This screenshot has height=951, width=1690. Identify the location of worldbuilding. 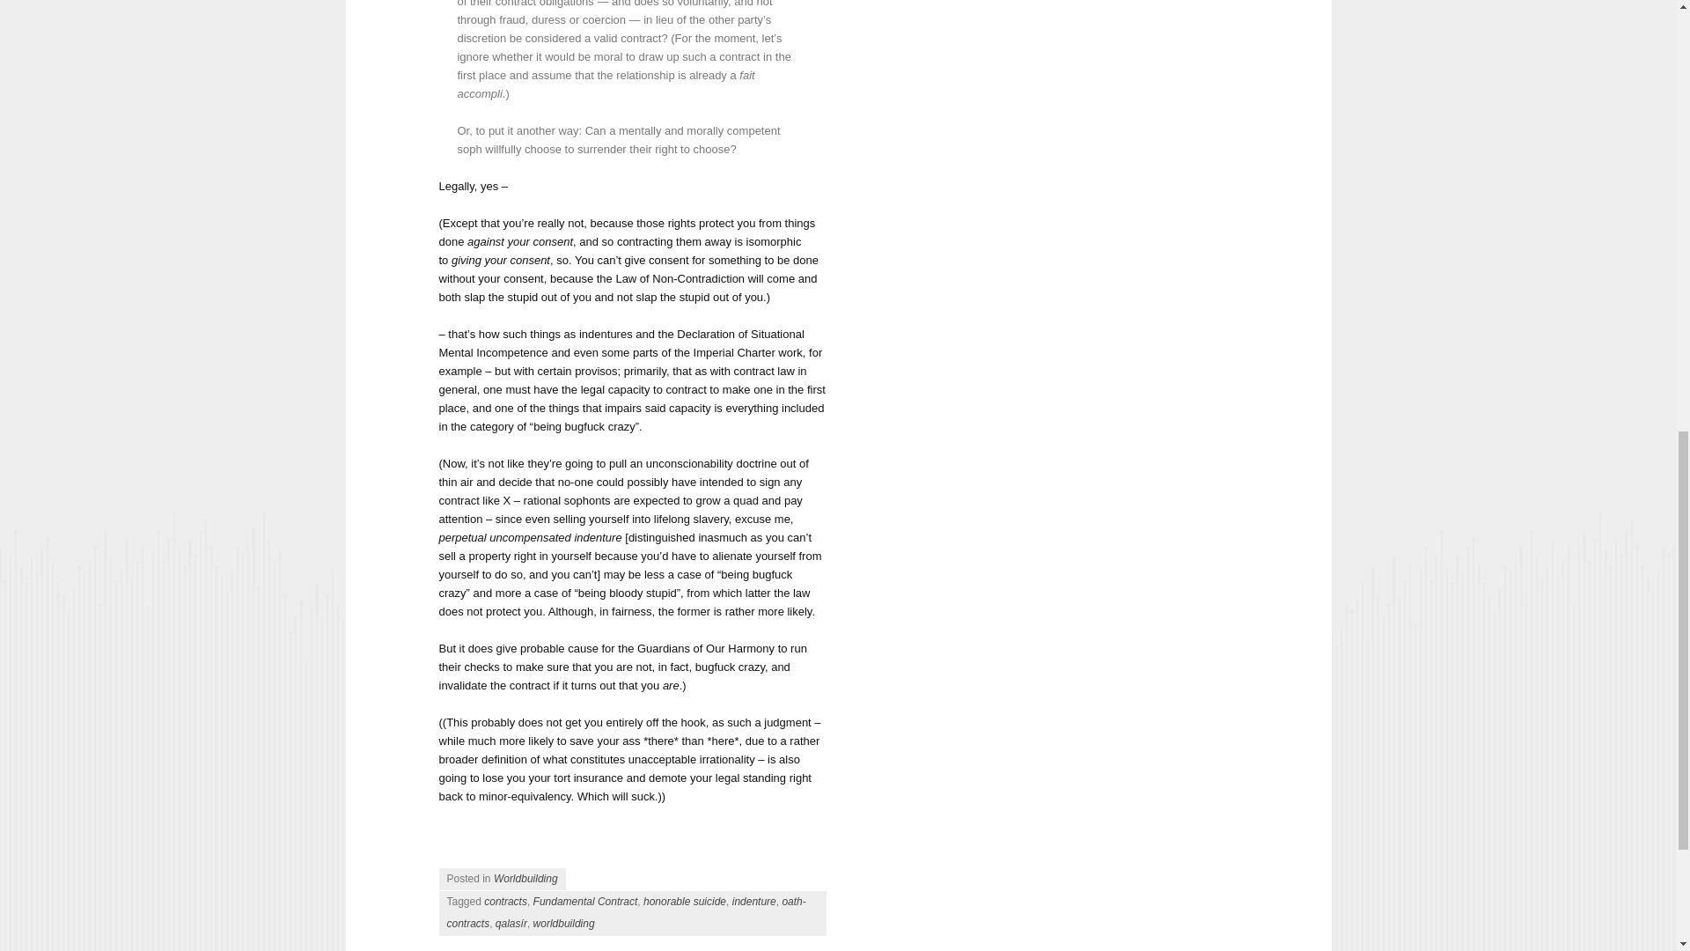
(563, 924).